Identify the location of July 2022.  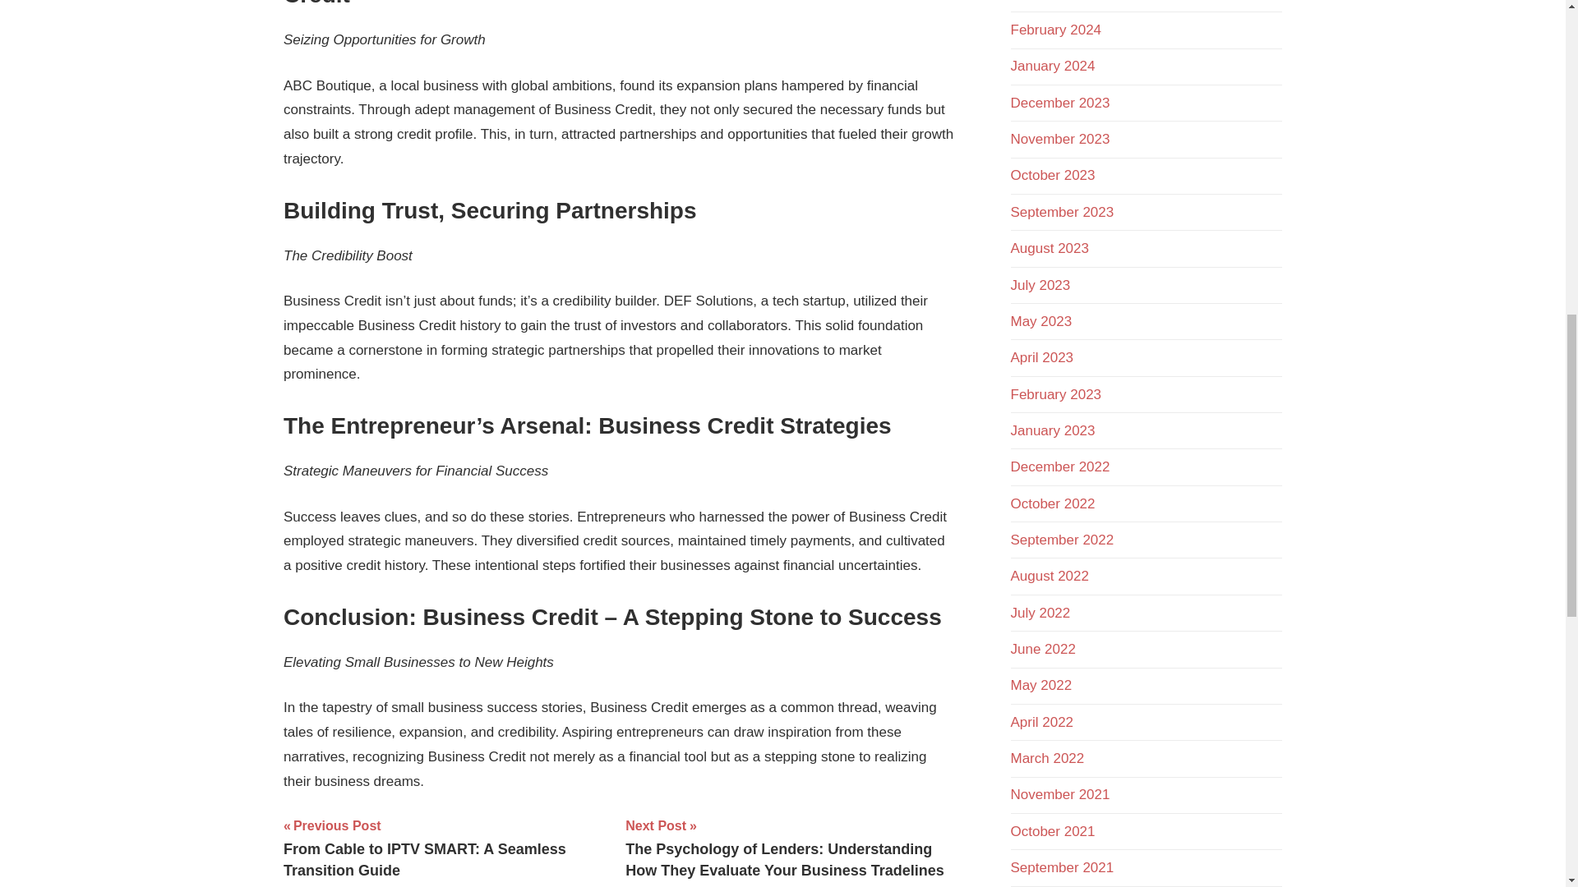
(1040, 613).